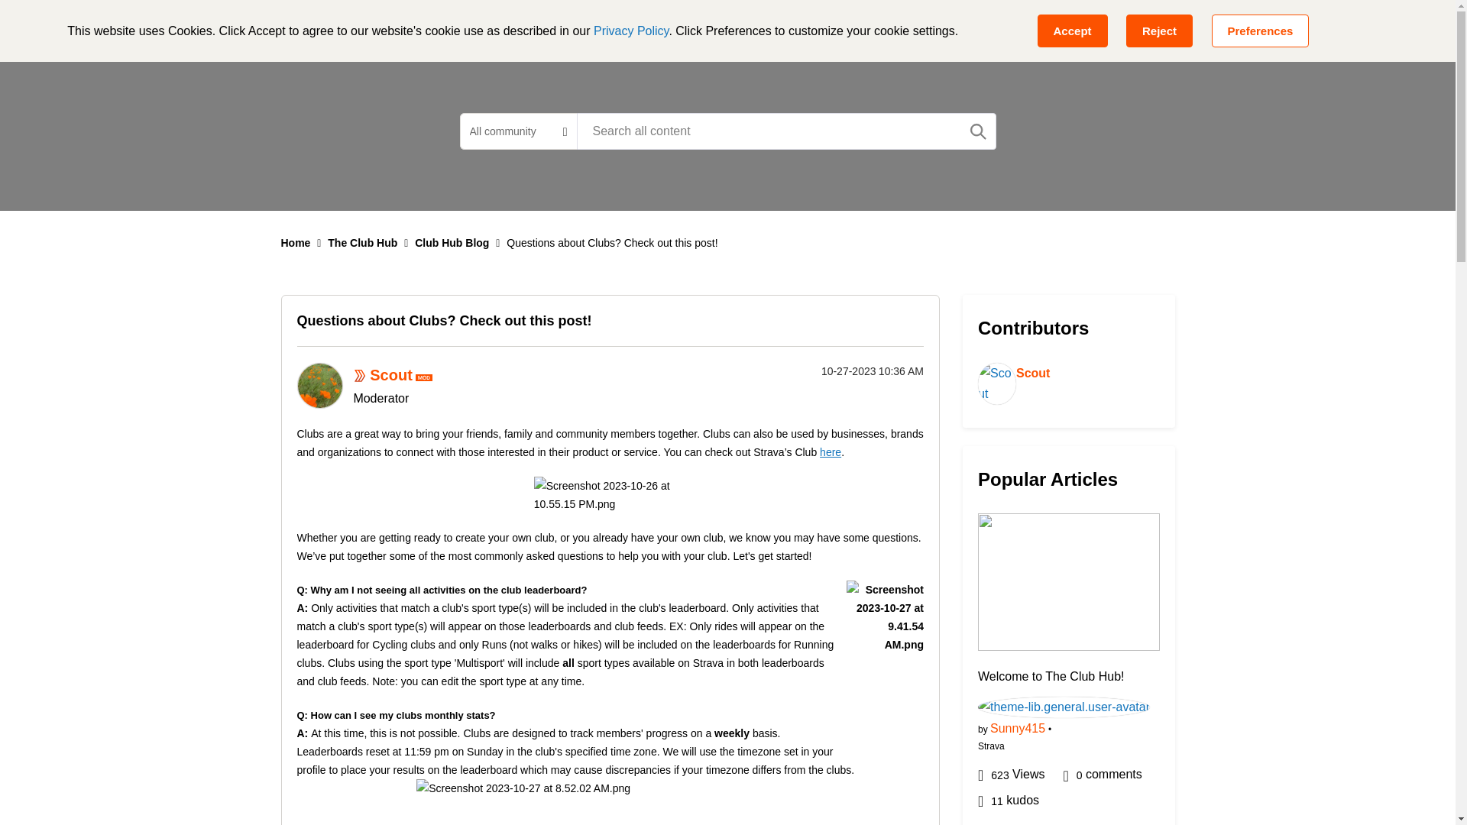 Image resolution: width=1467 pixels, height=825 pixels. I want to click on Posted on, so click(845, 371).